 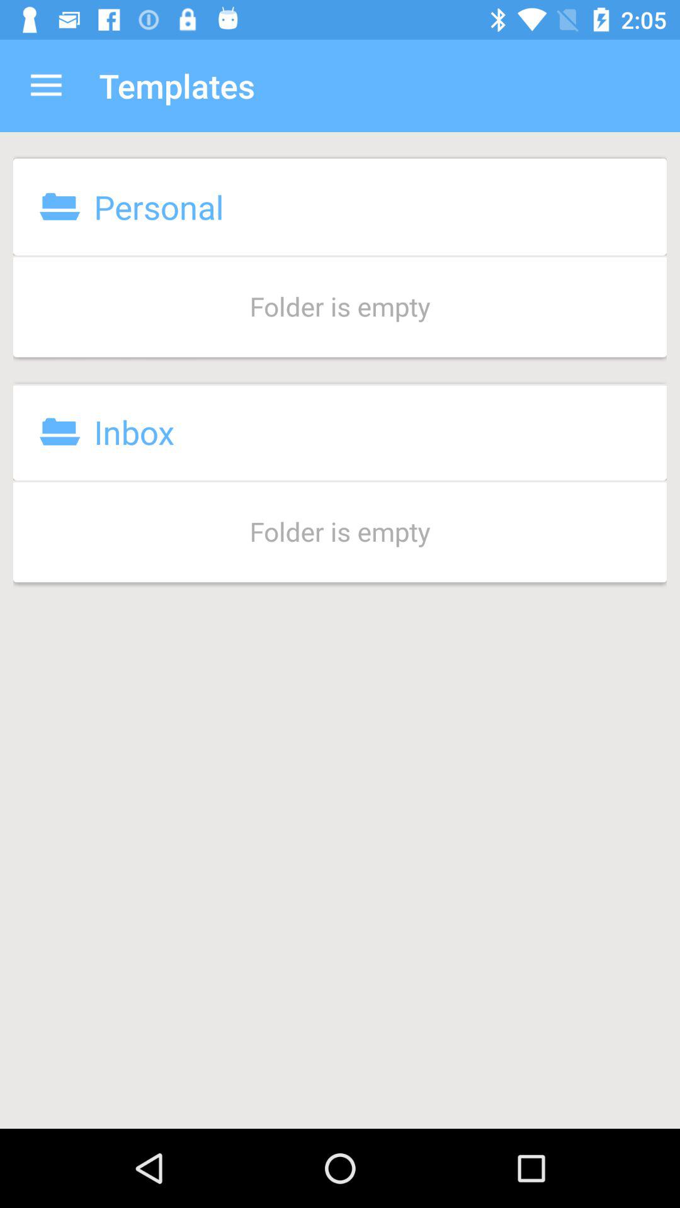 I want to click on turn off item next to templates item, so click(x=46, y=86).